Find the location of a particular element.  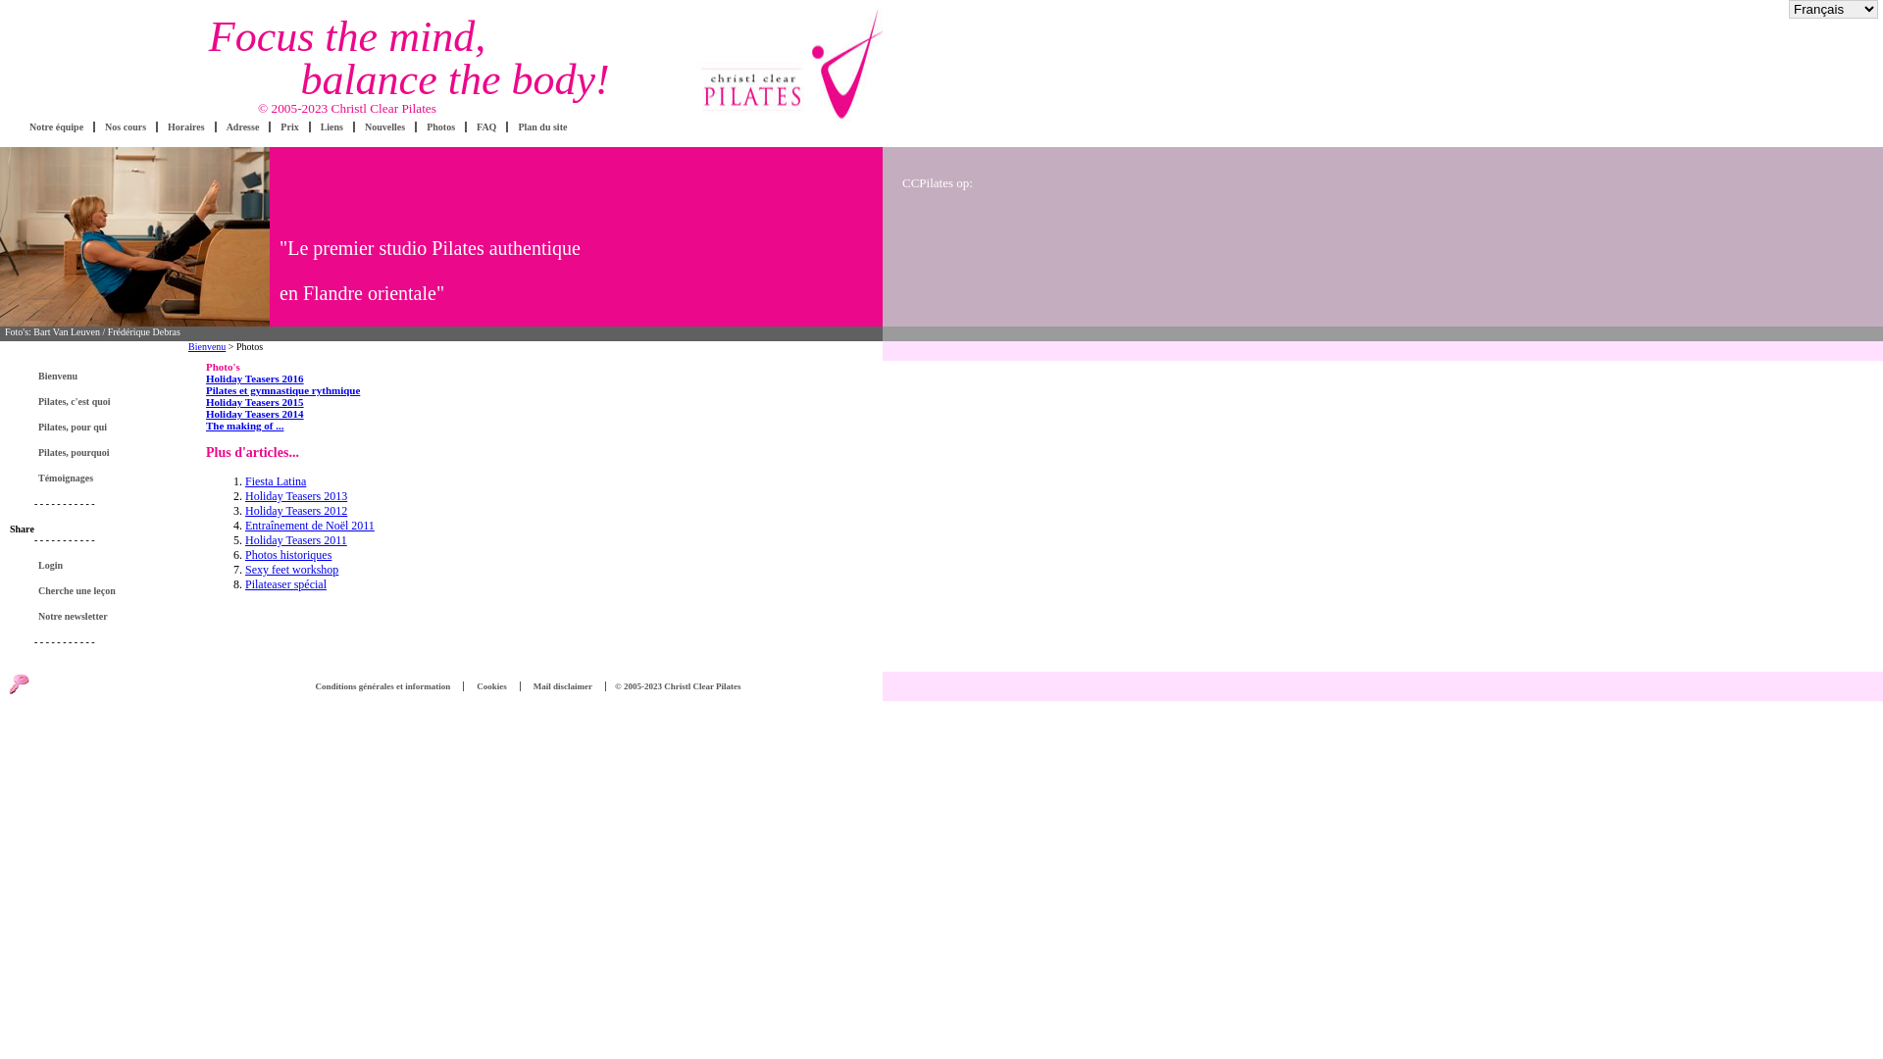

Prix is located at coordinates (289, 127).